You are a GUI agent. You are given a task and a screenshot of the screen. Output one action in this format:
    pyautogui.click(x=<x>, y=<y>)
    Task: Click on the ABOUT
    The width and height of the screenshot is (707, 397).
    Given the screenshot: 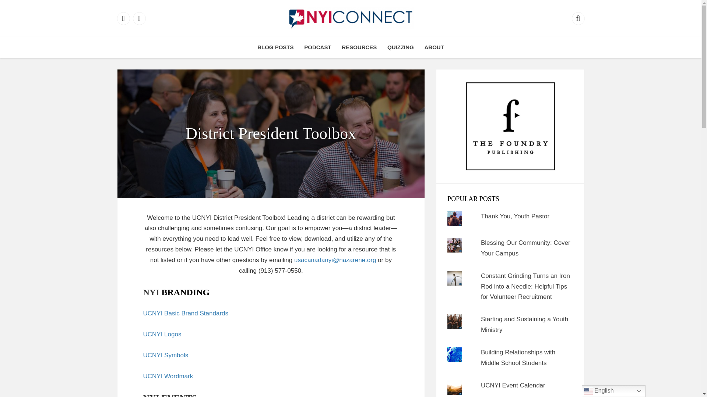 What is the action you would take?
    pyautogui.click(x=434, y=47)
    